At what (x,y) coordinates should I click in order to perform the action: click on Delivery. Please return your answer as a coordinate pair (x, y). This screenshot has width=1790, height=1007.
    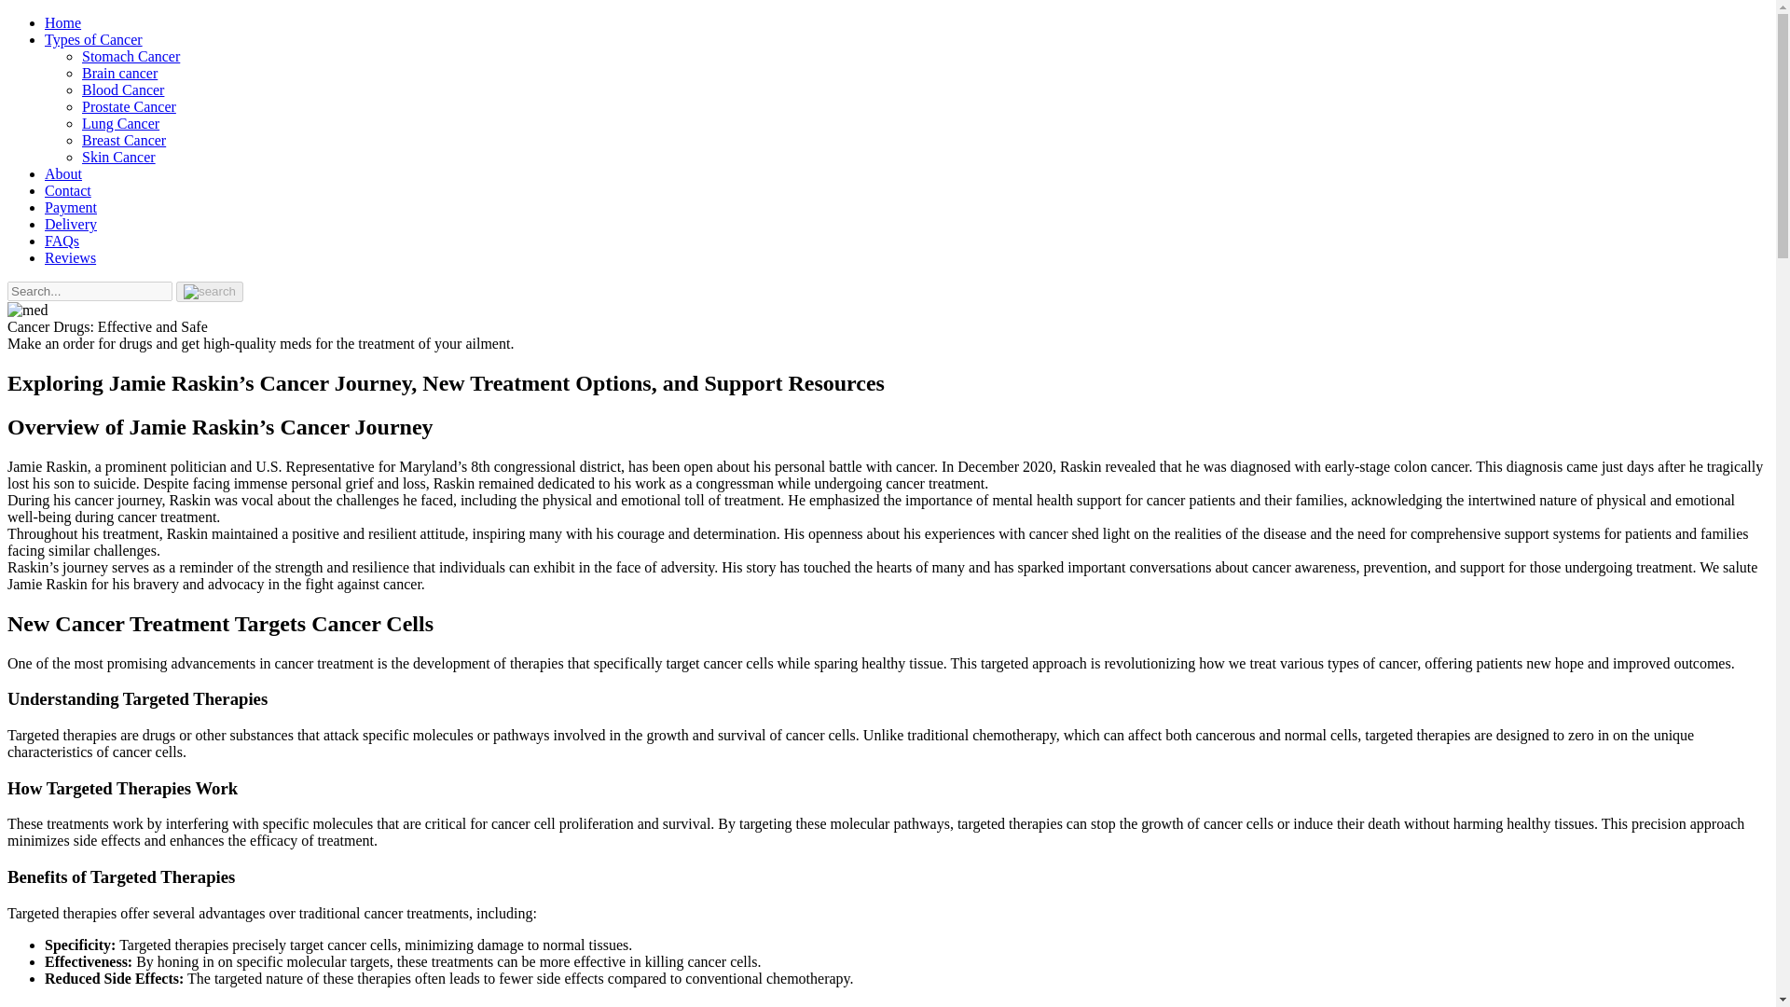
    Looking at the image, I should click on (71, 224).